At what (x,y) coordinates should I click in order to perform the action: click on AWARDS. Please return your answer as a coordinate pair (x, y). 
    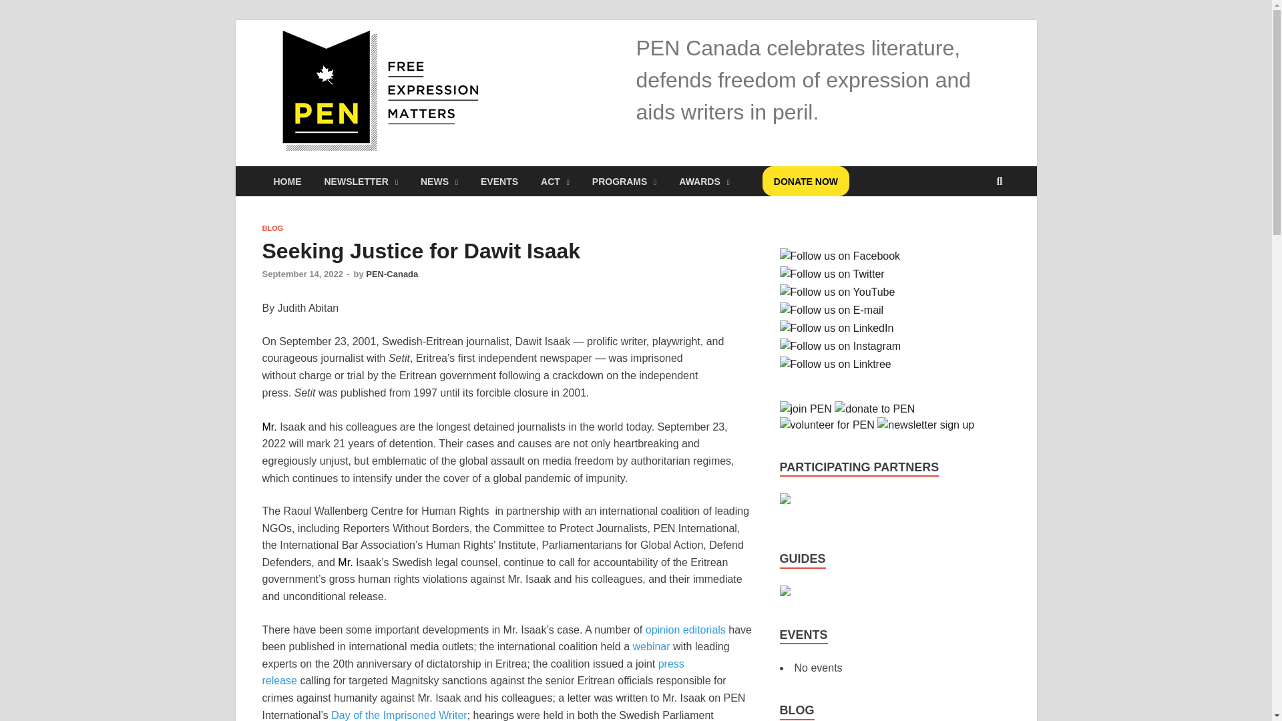
    Looking at the image, I should click on (704, 181).